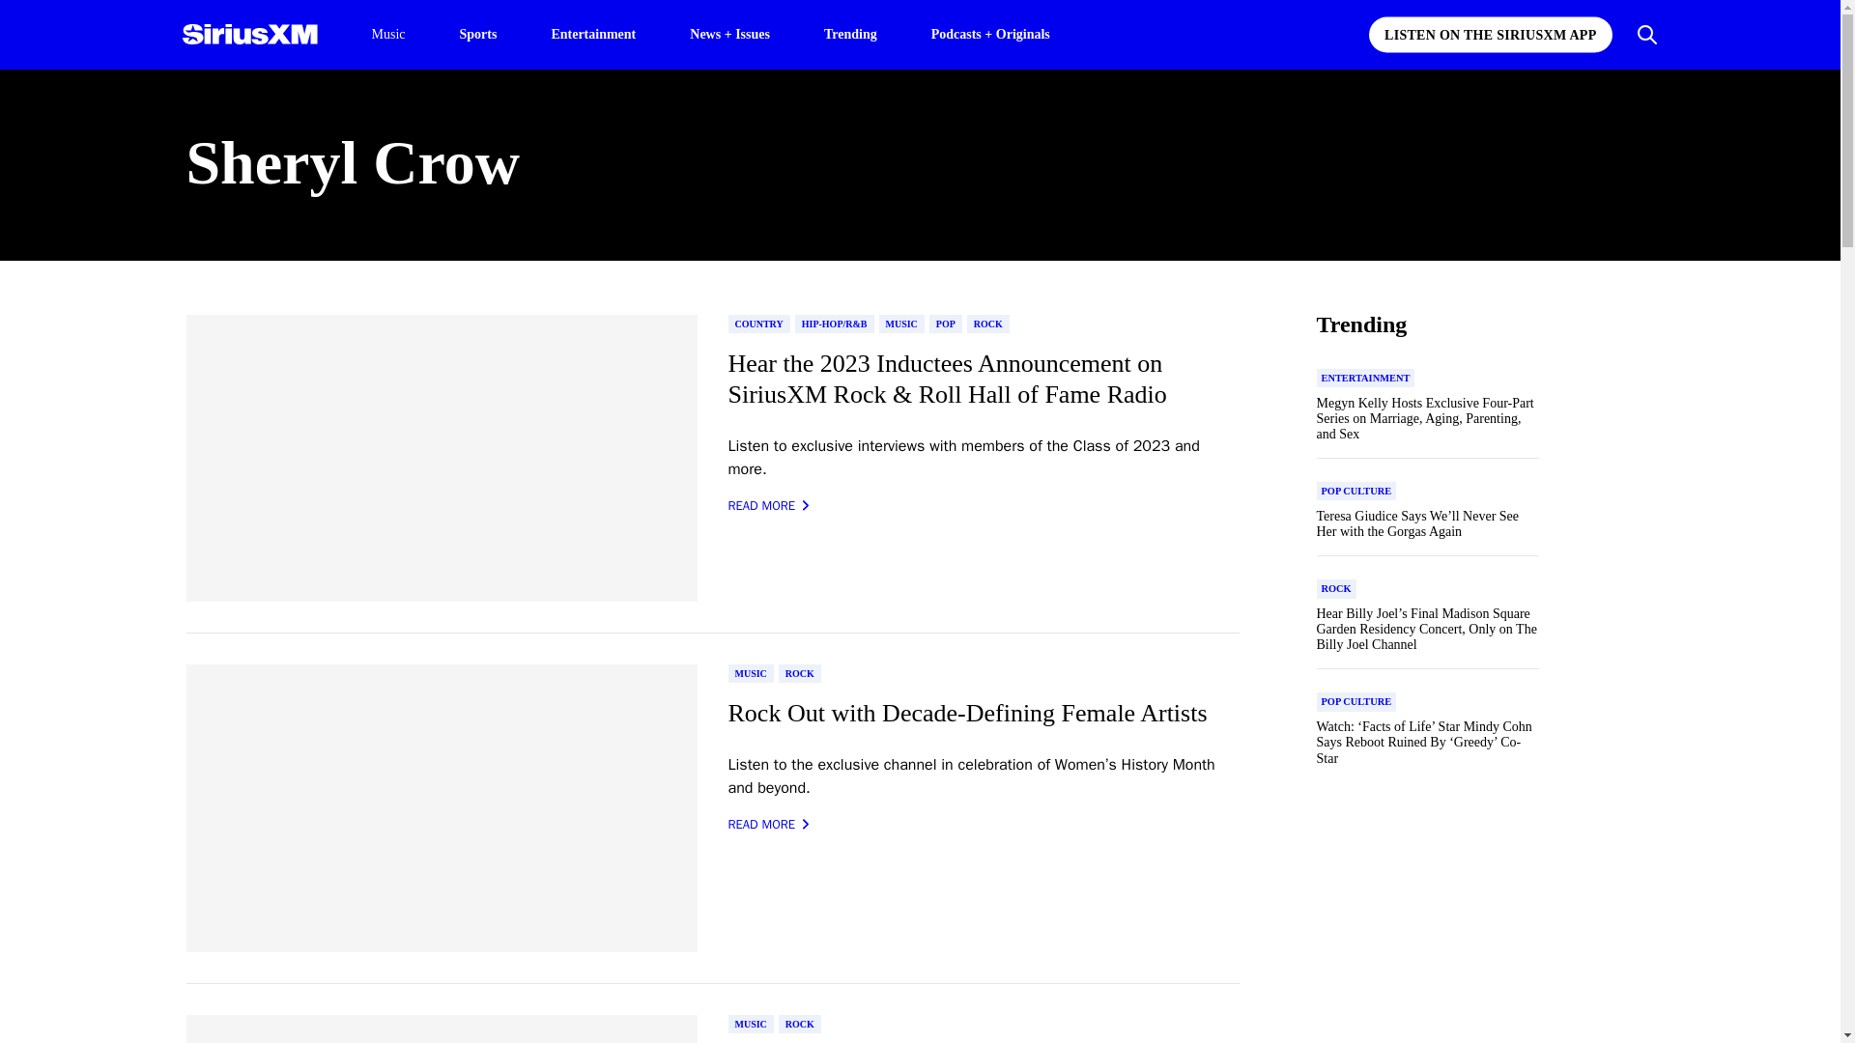  What do you see at coordinates (751, 1024) in the screenshot?
I see `MUSIC` at bounding box center [751, 1024].